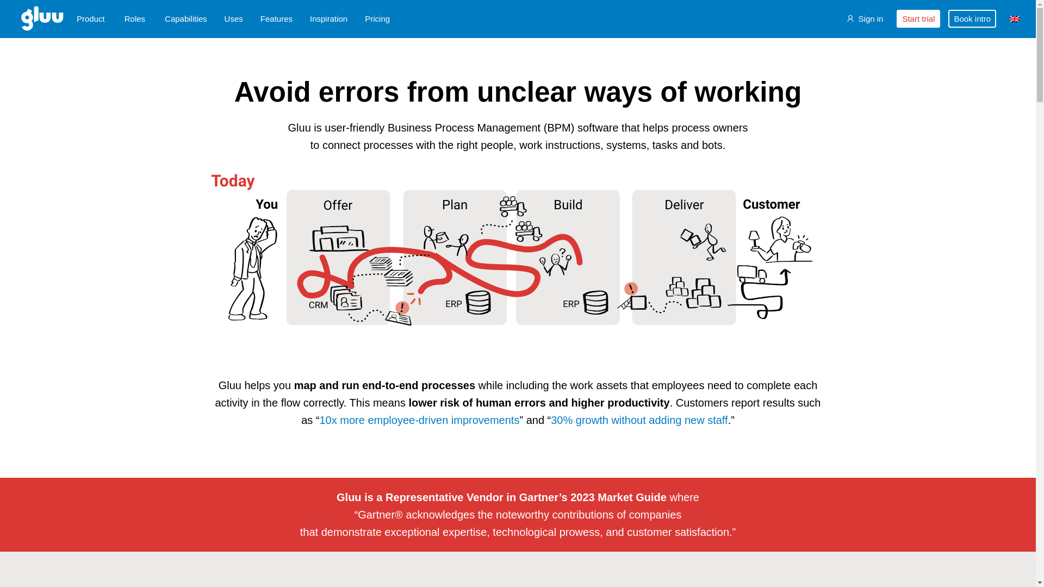 The height and width of the screenshot is (587, 1044). What do you see at coordinates (134, 18) in the screenshot?
I see `Roles` at bounding box center [134, 18].